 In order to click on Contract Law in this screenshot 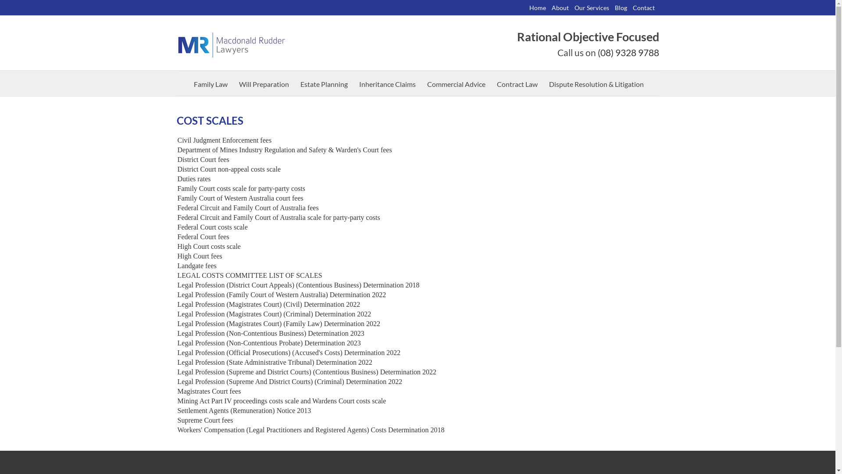, I will do `click(517, 83)`.